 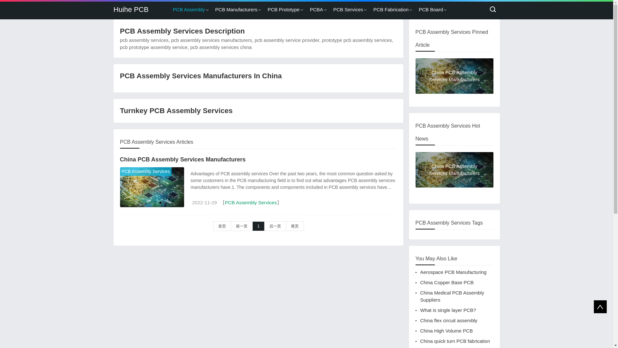 What do you see at coordinates (454, 176) in the screenshot?
I see `China PCB Assembly Services Manufacturers` at bounding box center [454, 176].